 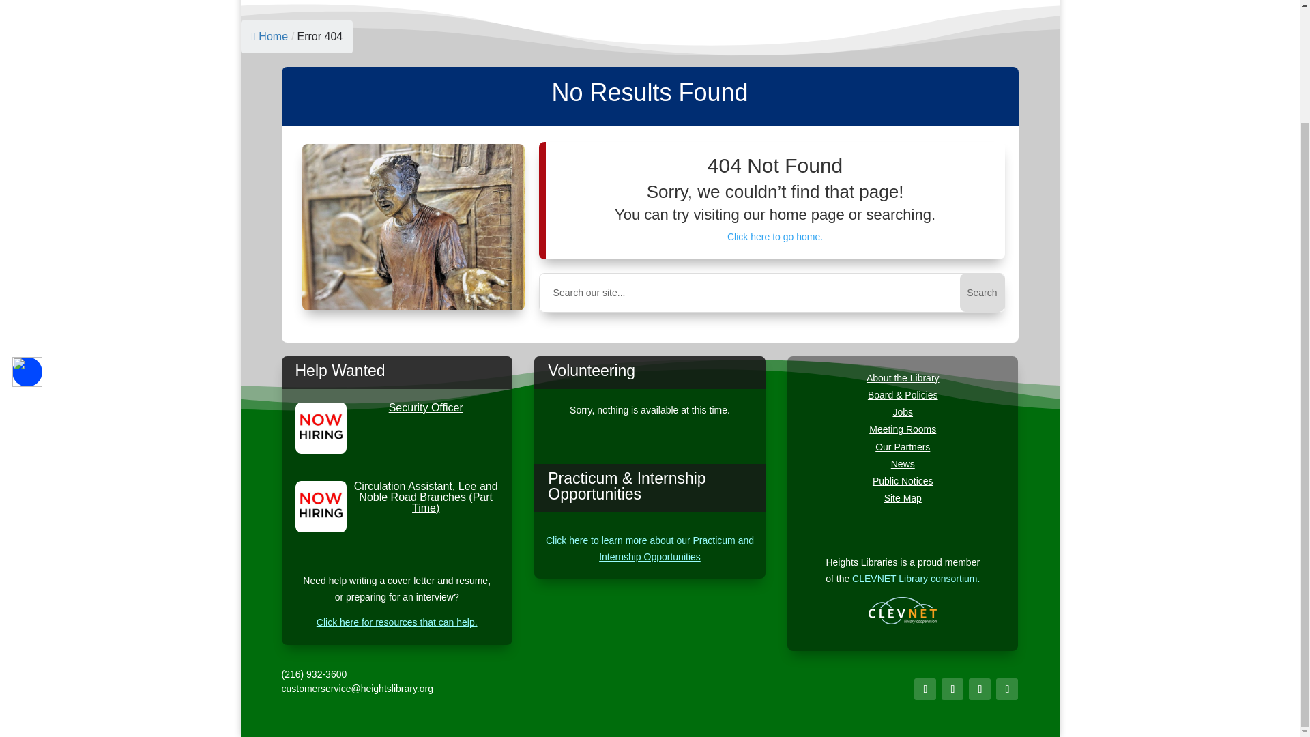 What do you see at coordinates (952, 689) in the screenshot?
I see `Follow on Instagram` at bounding box center [952, 689].